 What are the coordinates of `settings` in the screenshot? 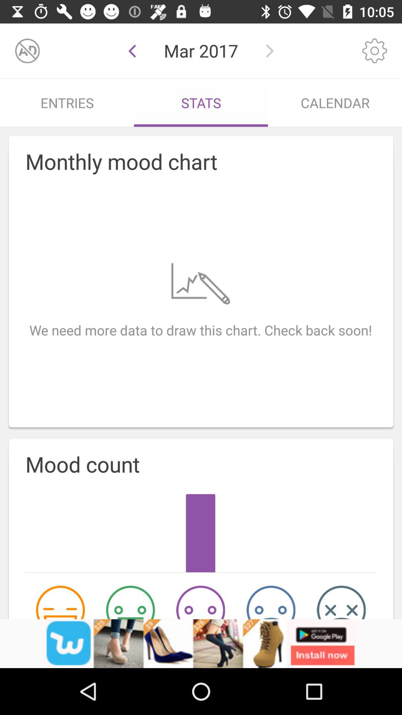 It's located at (374, 51).